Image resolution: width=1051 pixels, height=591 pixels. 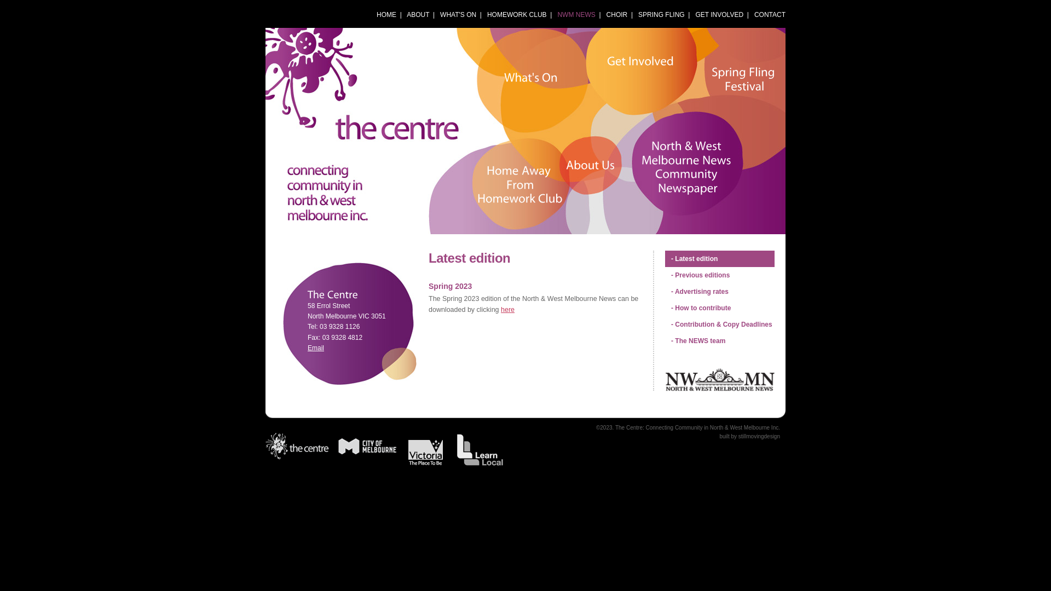 I want to click on How to contribute, so click(x=720, y=308).